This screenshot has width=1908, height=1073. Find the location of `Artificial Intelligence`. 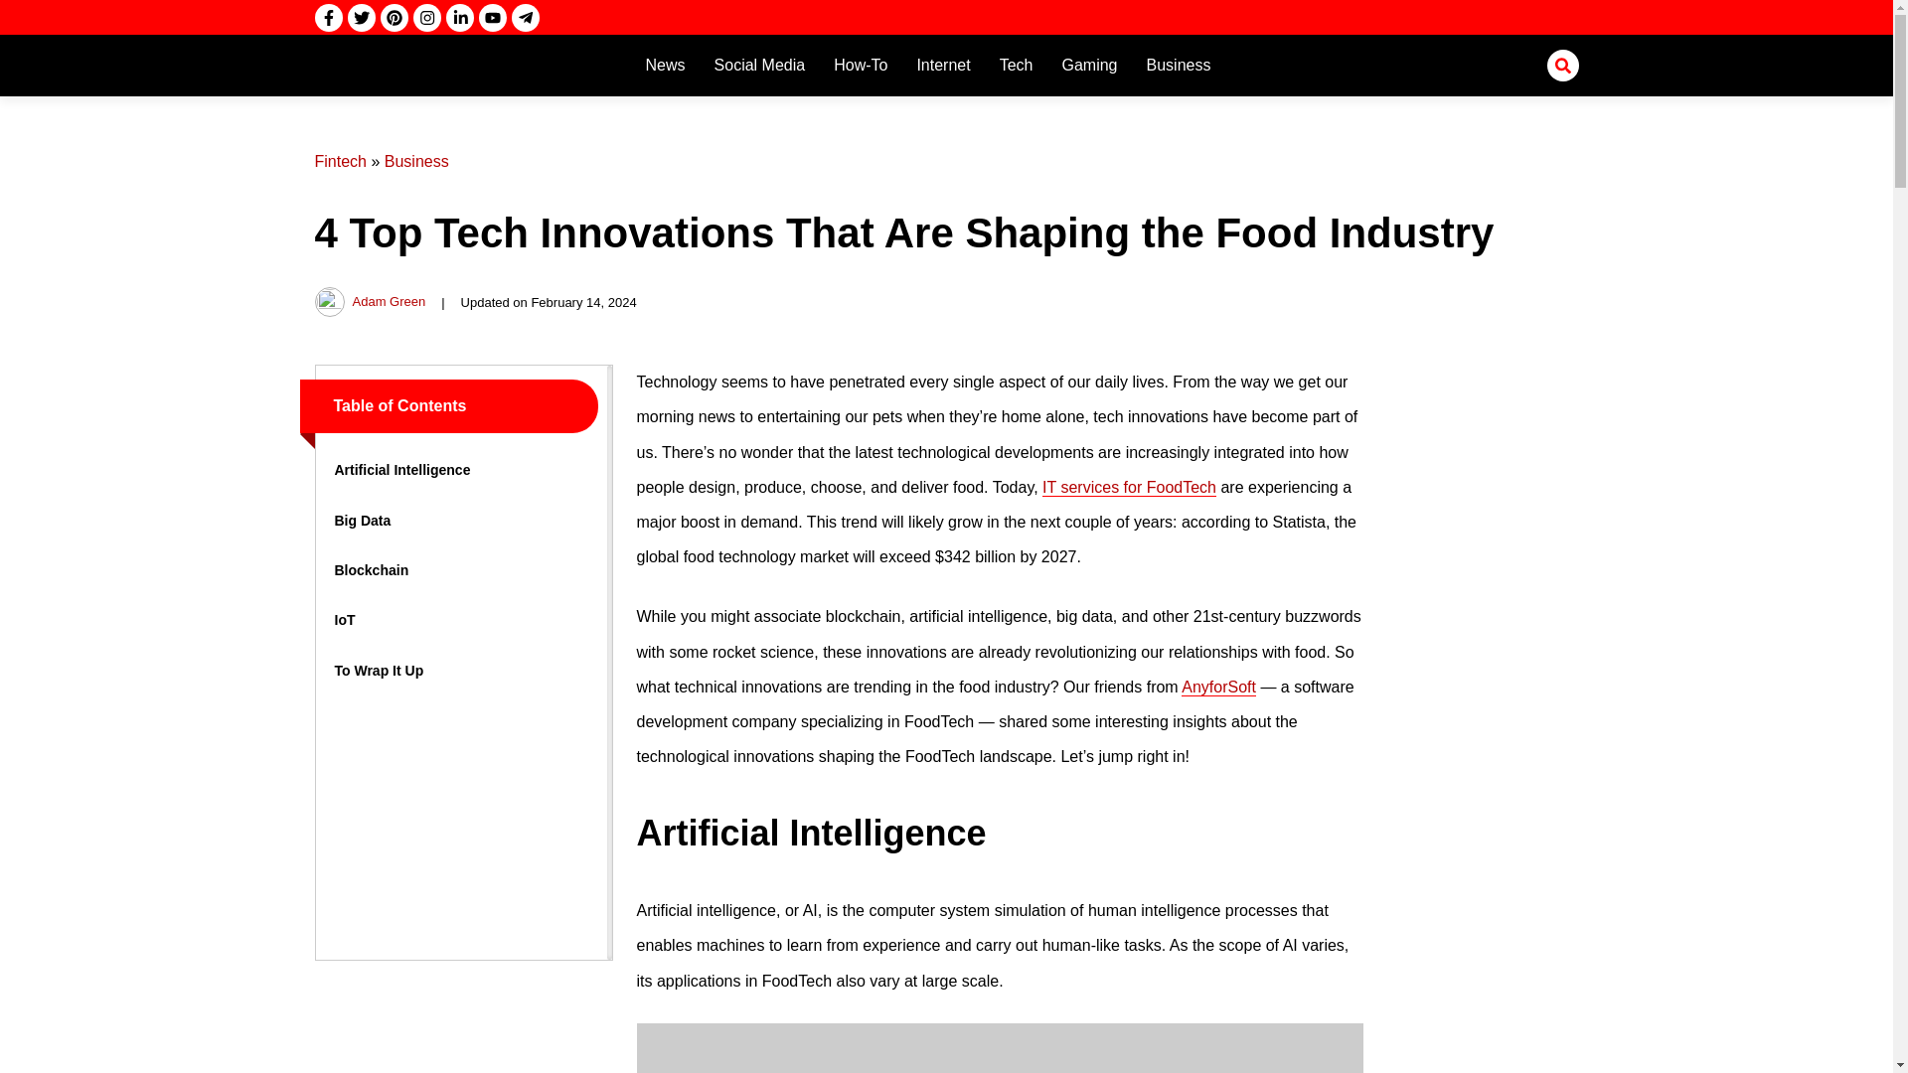

Artificial Intelligence is located at coordinates (401, 469).